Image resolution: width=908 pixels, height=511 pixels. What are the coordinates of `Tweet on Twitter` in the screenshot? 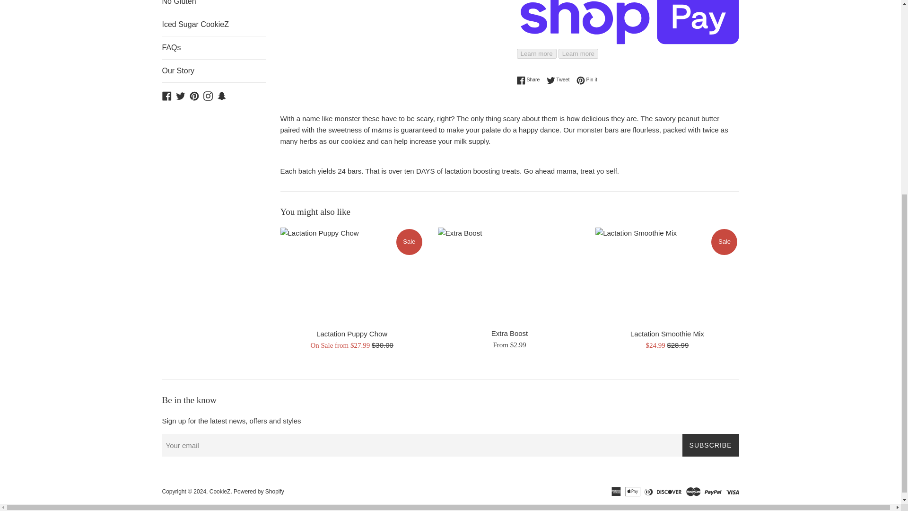 It's located at (560, 79).